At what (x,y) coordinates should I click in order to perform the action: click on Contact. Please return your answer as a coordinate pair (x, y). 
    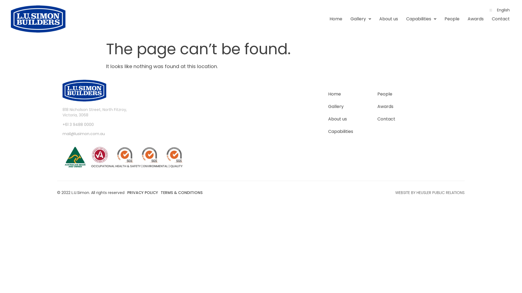
    Looking at the image, I should click on (386, 119).